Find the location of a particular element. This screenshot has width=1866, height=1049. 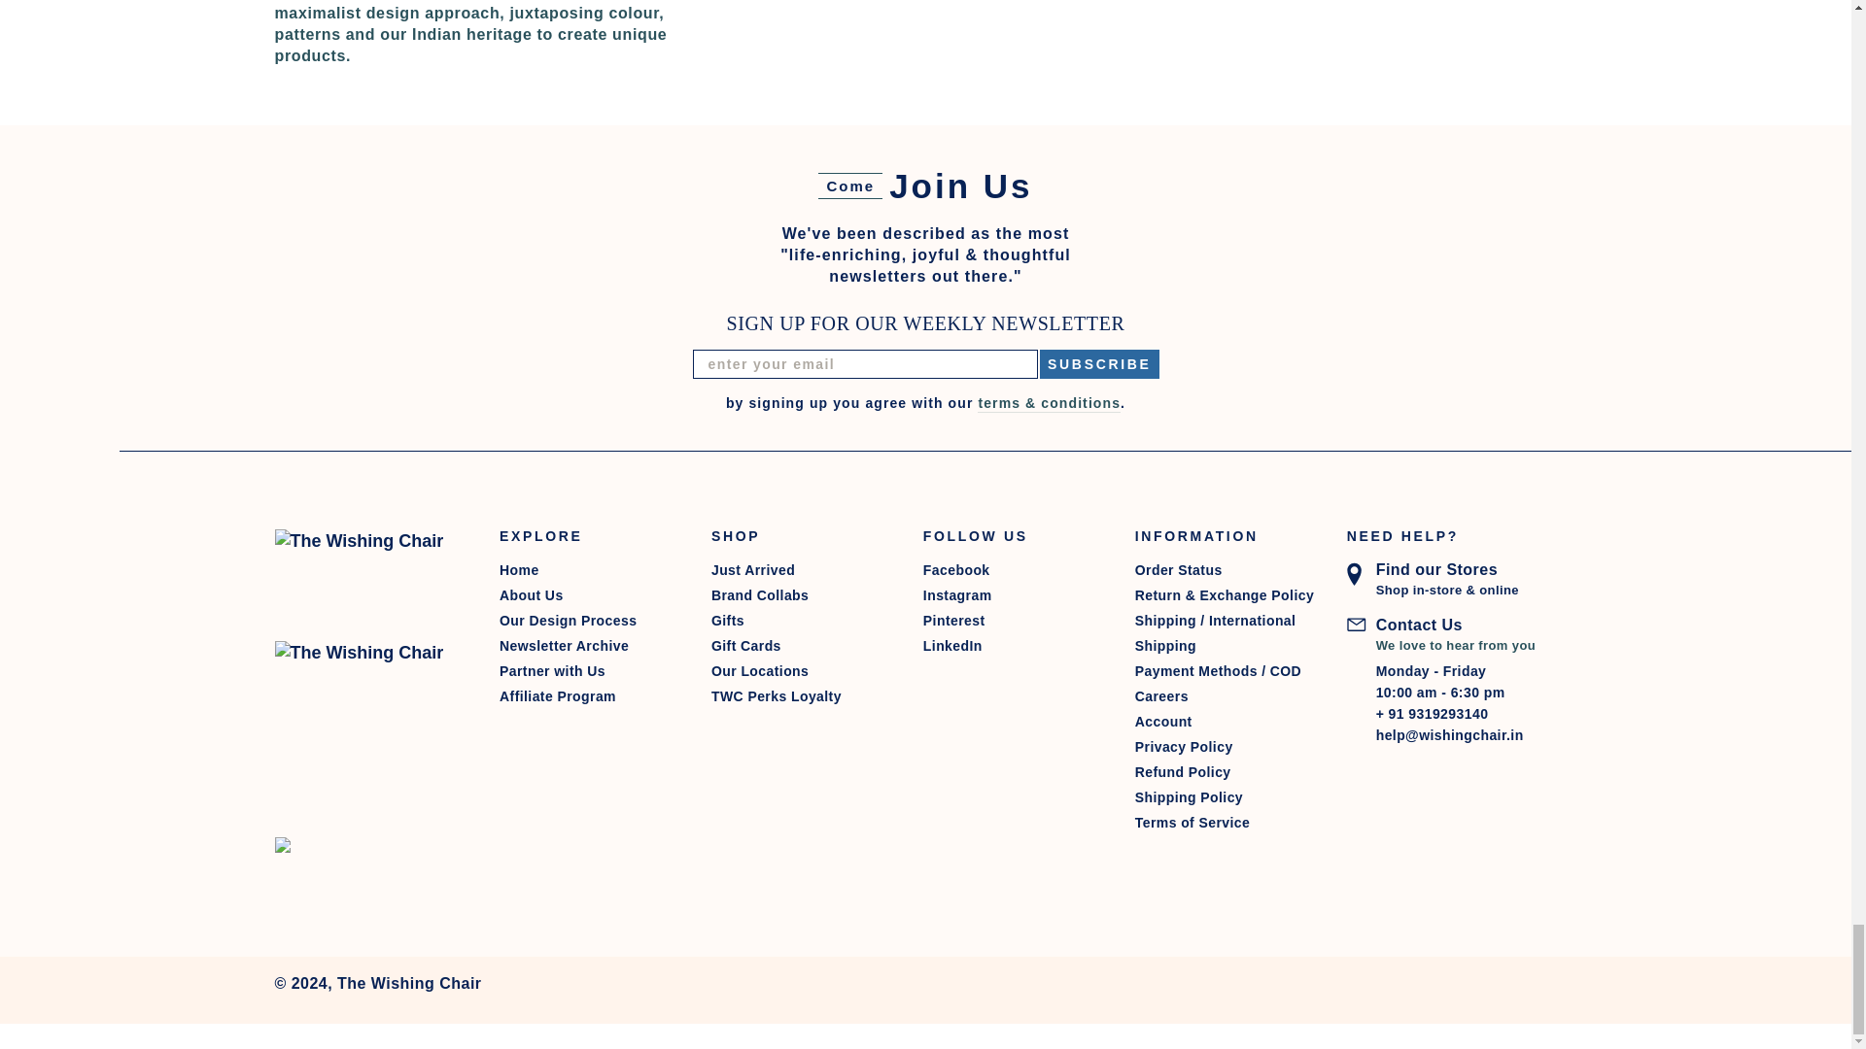

The Wishing Chair on LinkedIn is located at coordinates (1011, 646).